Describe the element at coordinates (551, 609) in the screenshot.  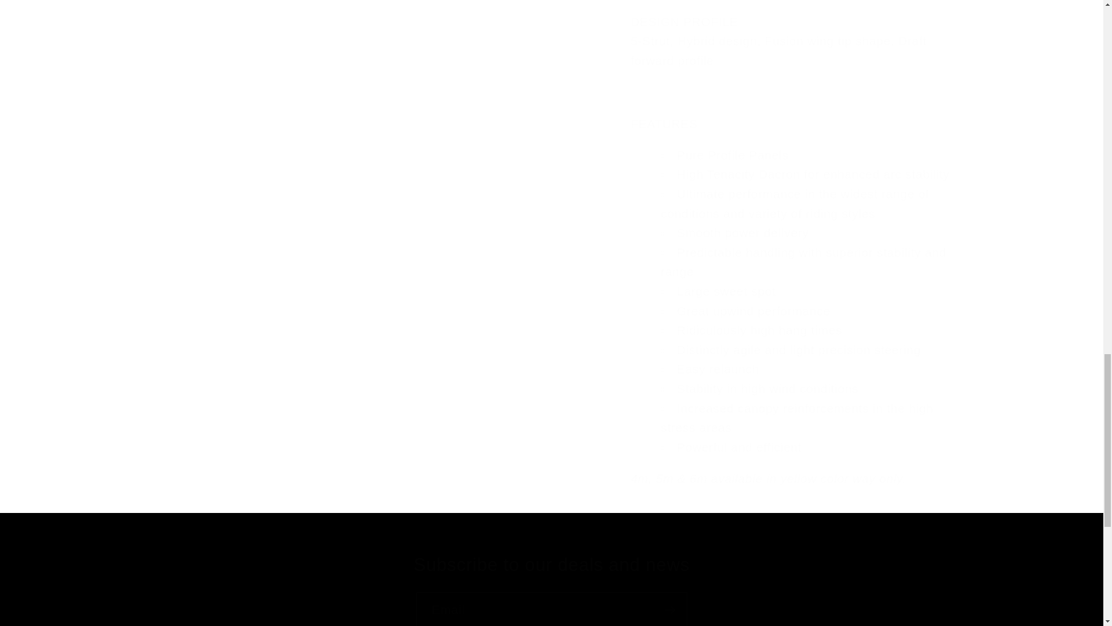
I see `Email` at that location.